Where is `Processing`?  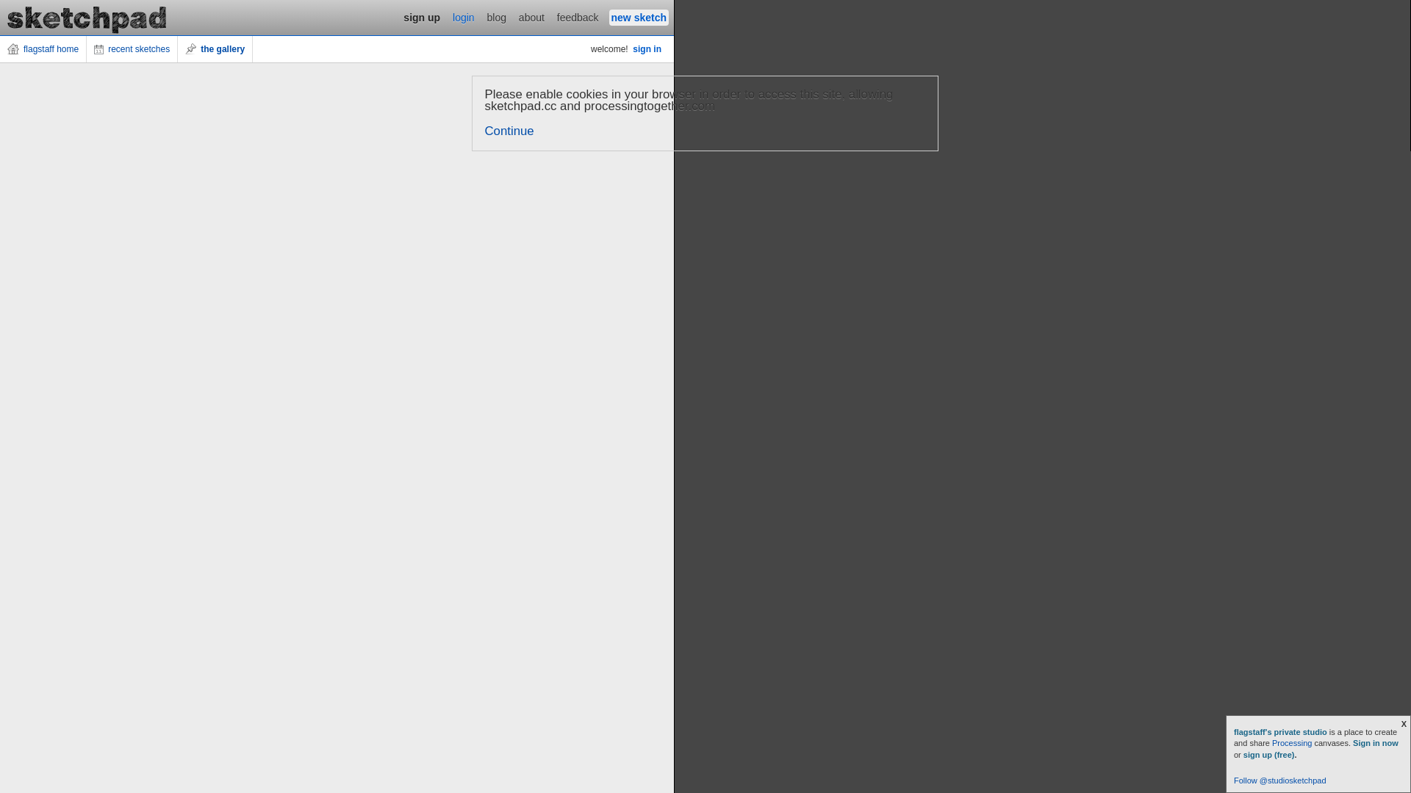
Processing is located at coordinates (1292, 743).